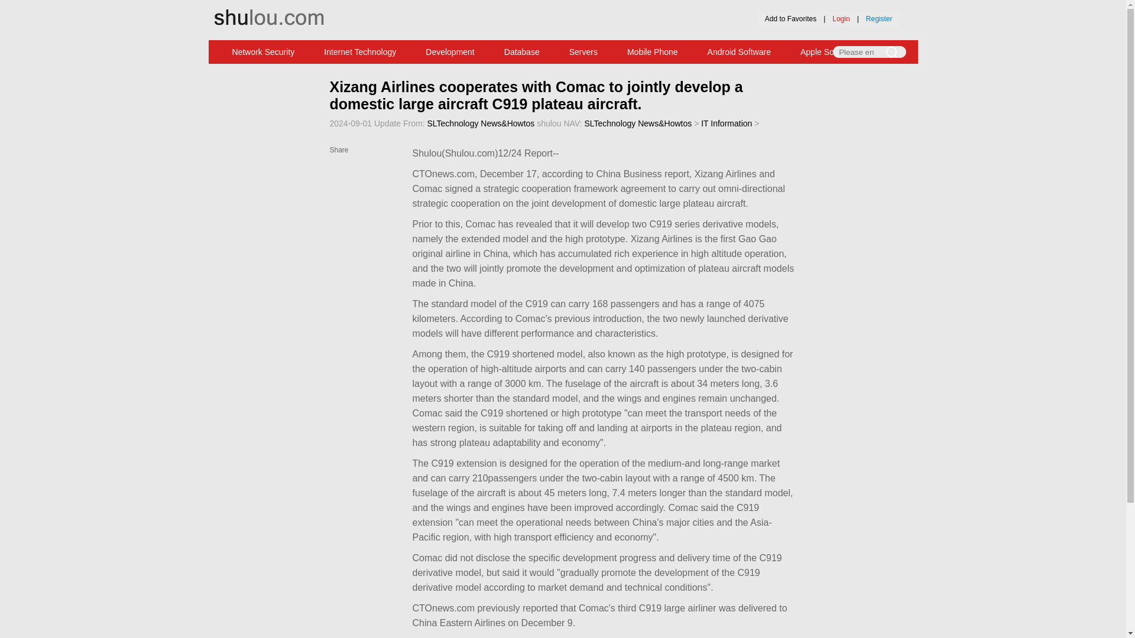 This screenshot has width=1135, height=638. I want to click on Add to Favorites, so click(790, 18).